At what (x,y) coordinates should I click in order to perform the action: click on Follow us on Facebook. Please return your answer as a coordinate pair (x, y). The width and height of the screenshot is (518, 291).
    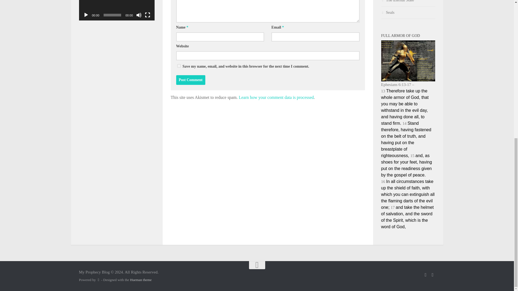
    Looking at the image, I should click on (425, 275).